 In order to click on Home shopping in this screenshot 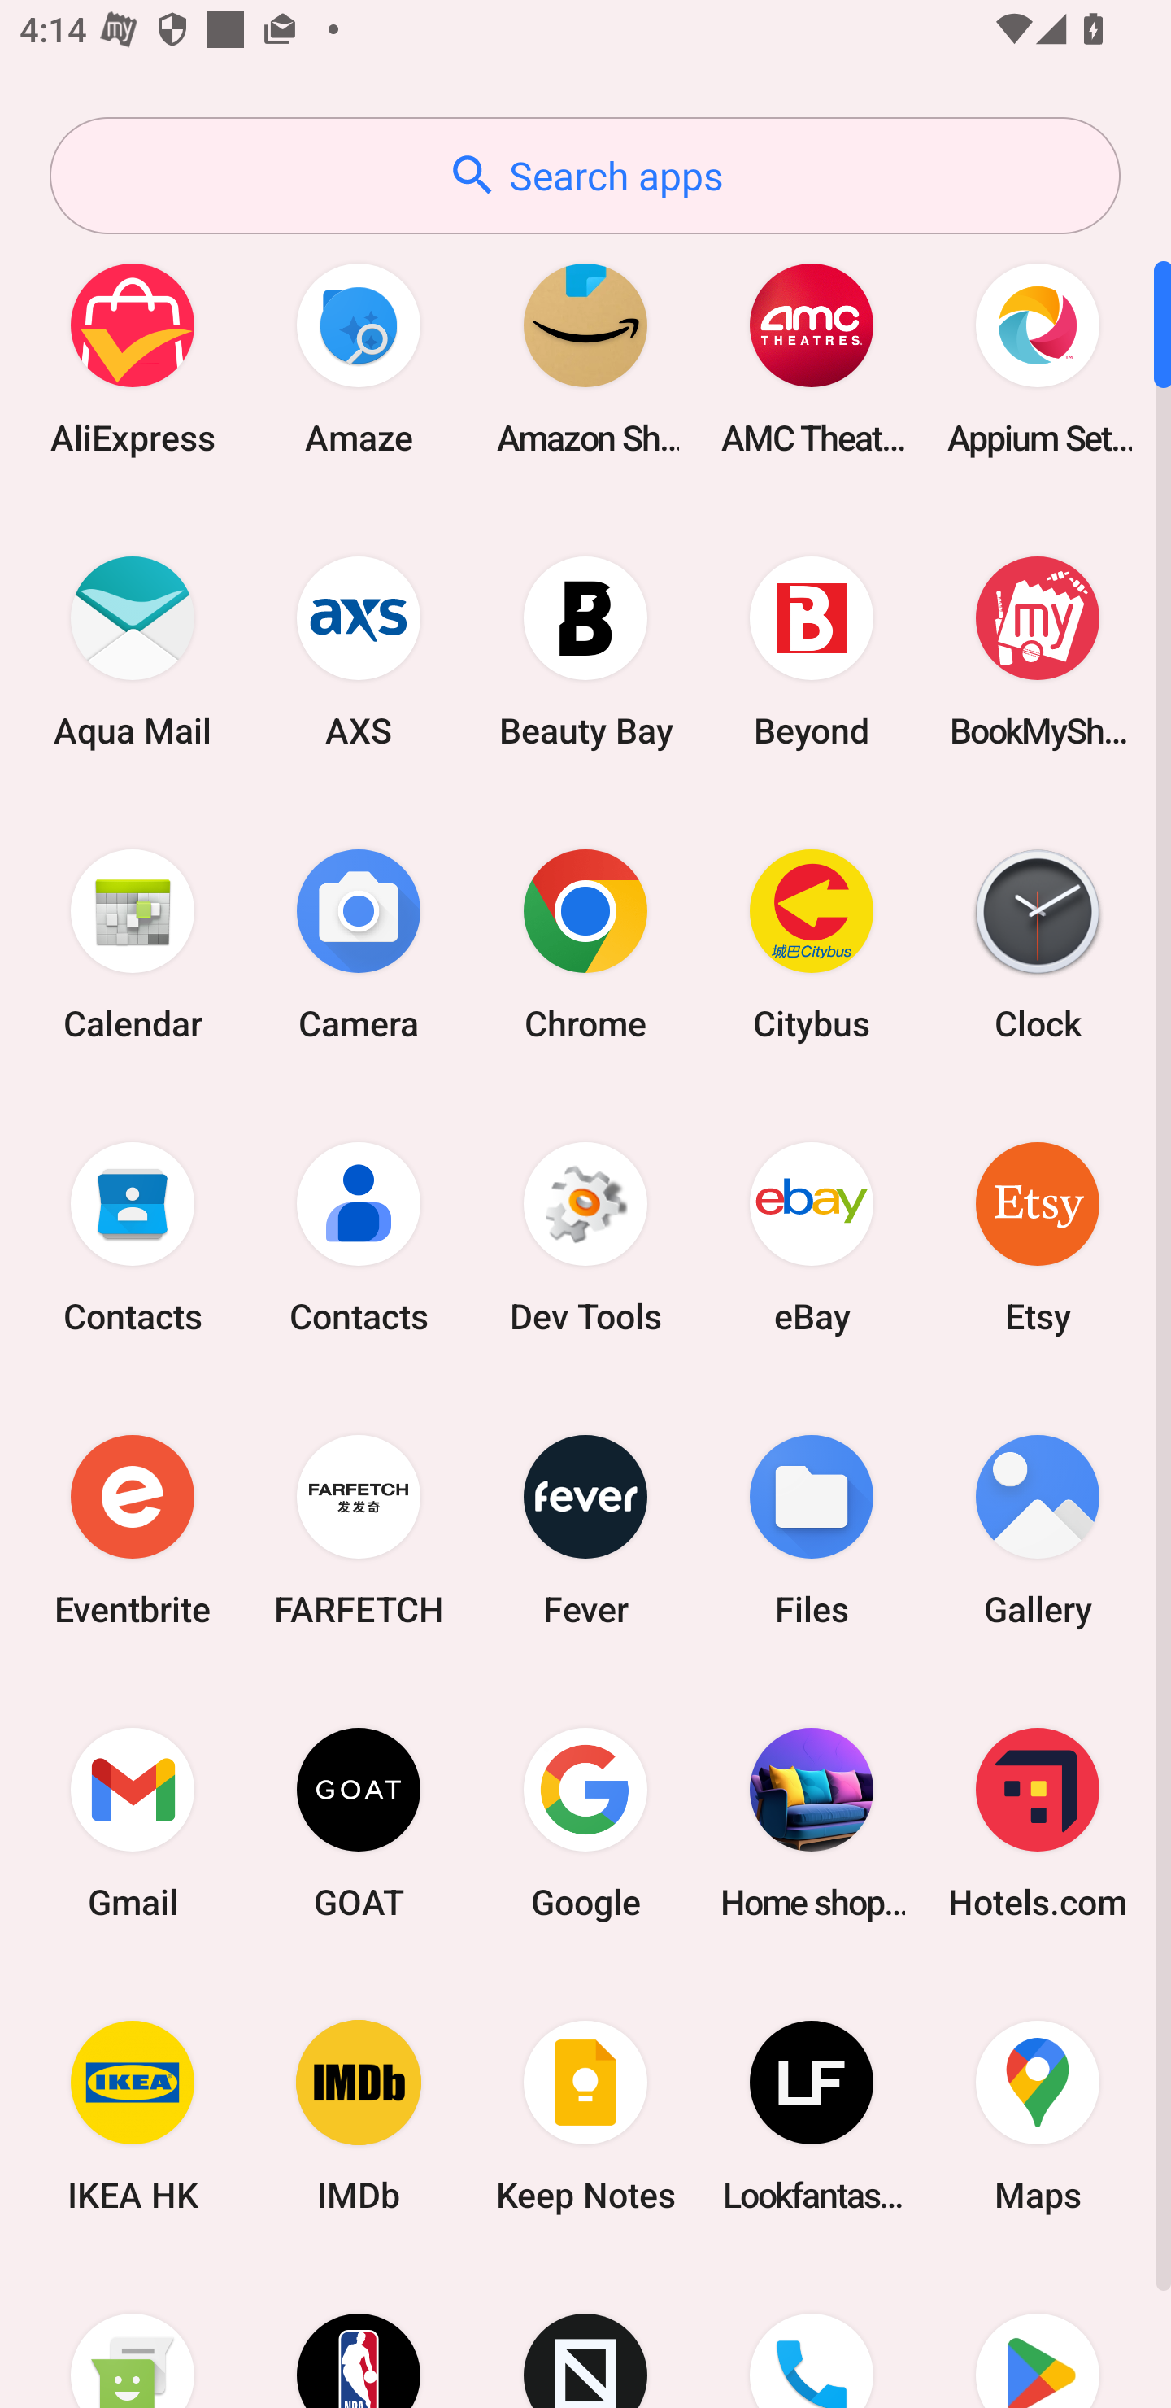, I will do `click(812, 1822)`.